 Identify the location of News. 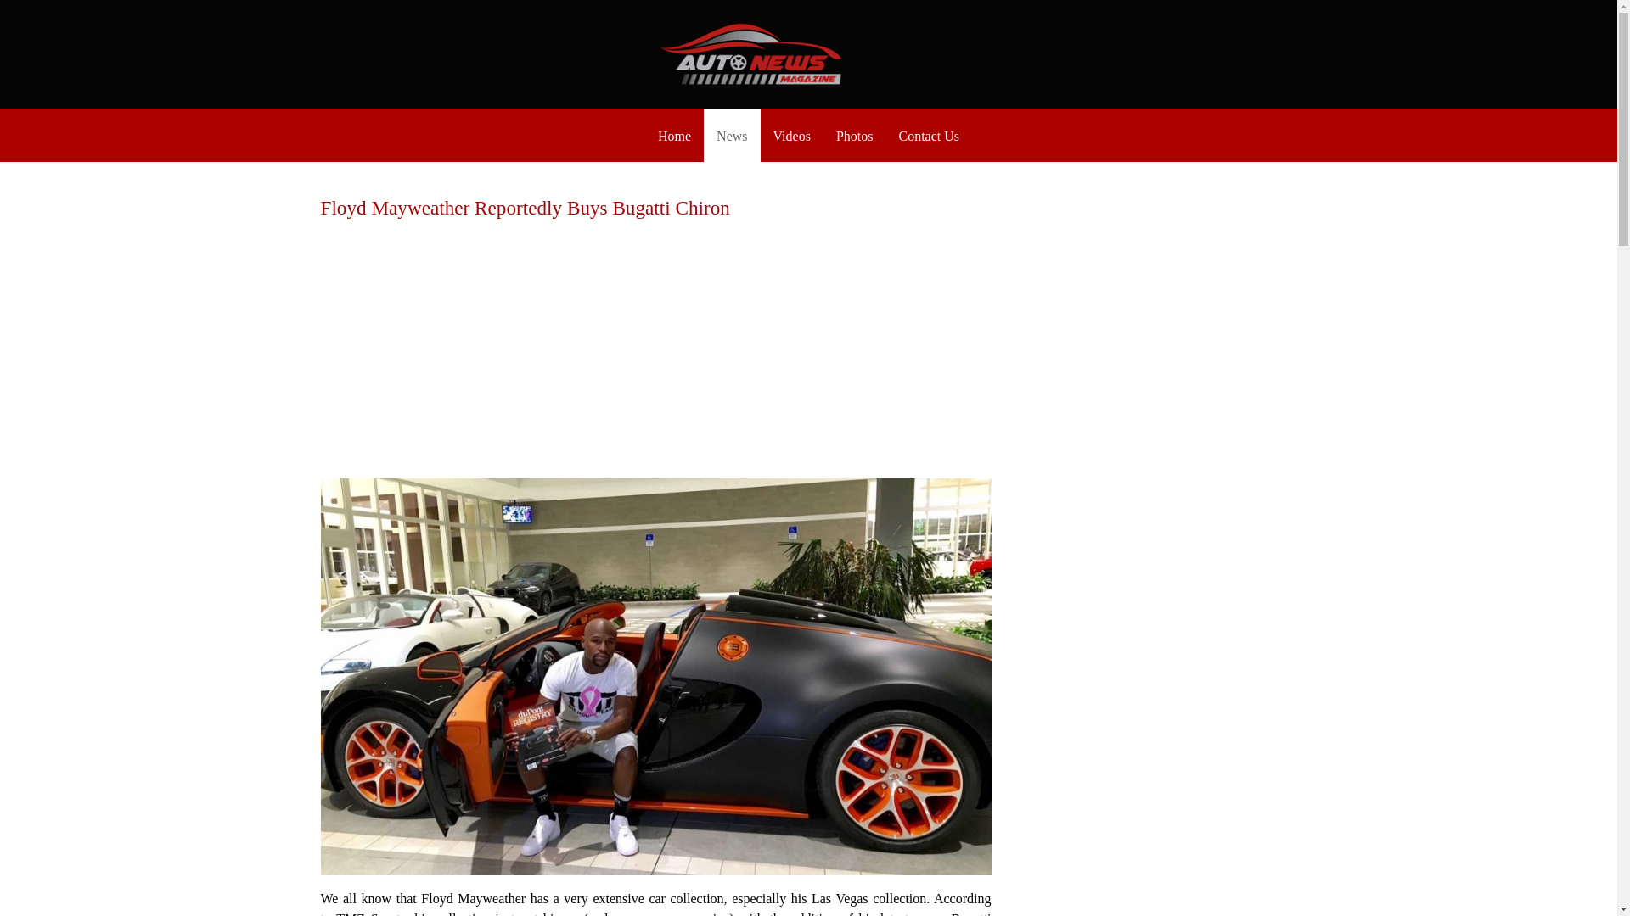
(732, 135).